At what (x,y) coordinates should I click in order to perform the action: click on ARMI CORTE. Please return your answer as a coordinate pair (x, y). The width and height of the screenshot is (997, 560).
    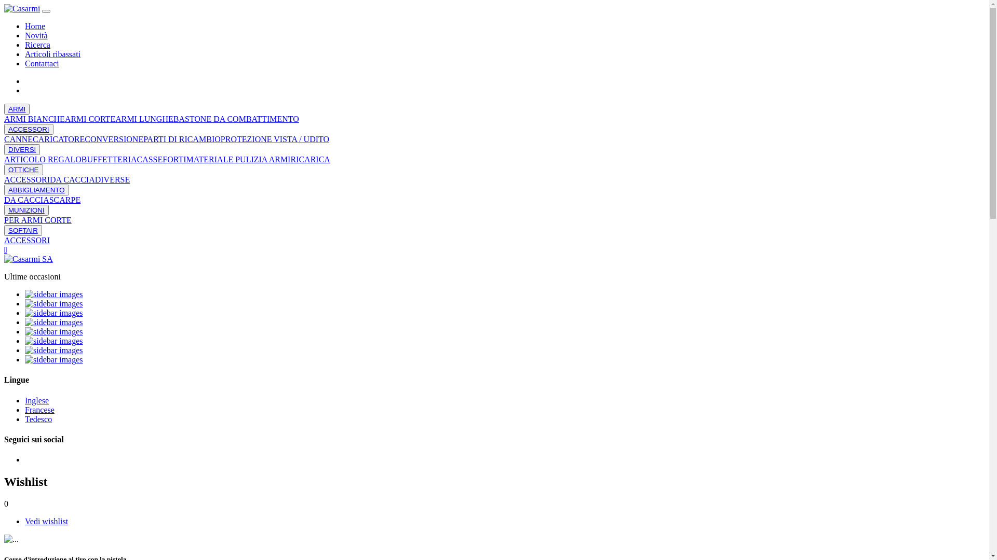
    Looking at the image, I should click on (90, 119).